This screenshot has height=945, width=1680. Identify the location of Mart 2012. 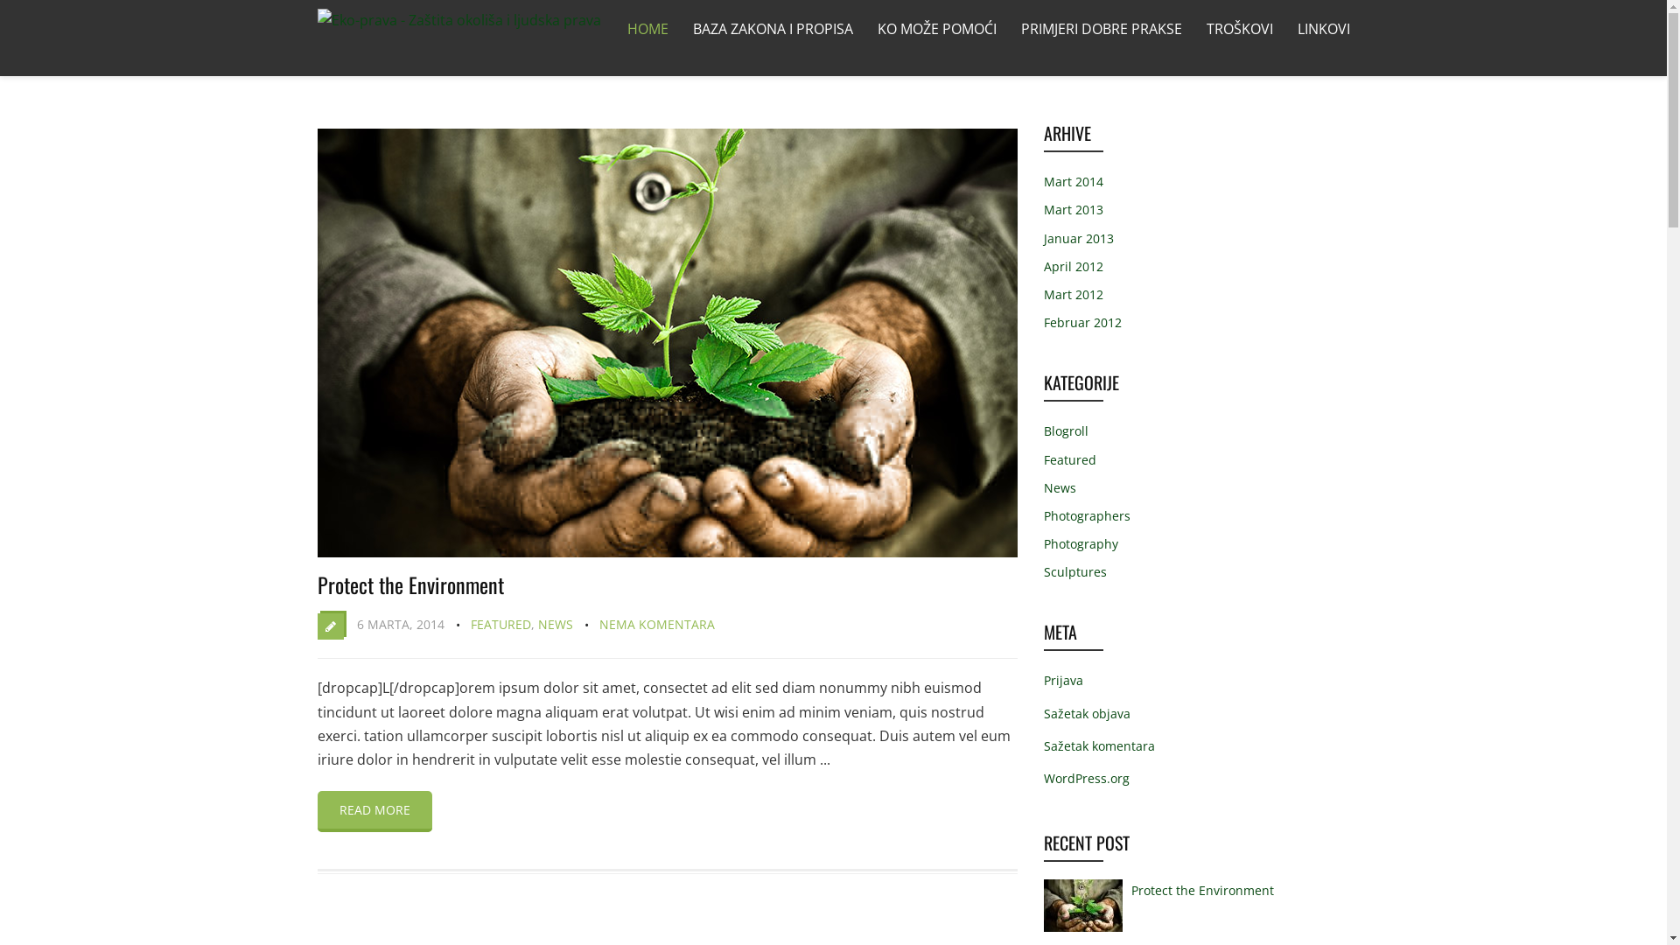
(1073, 294).